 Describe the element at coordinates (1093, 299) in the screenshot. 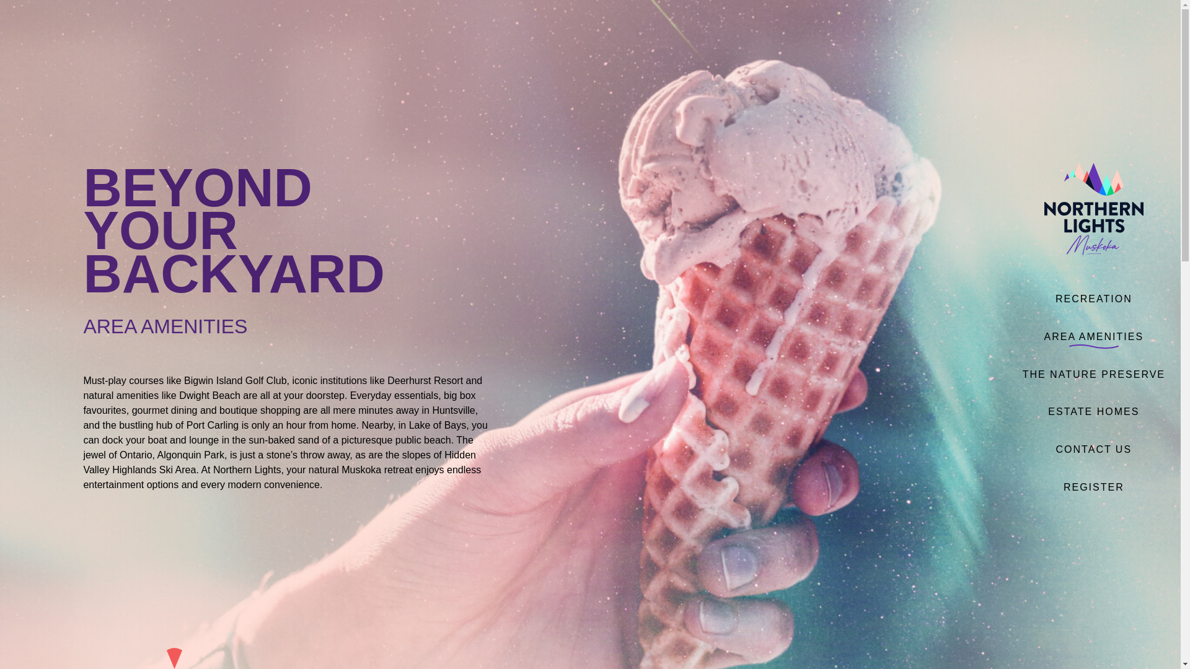

I see `RECREATION` at that location.